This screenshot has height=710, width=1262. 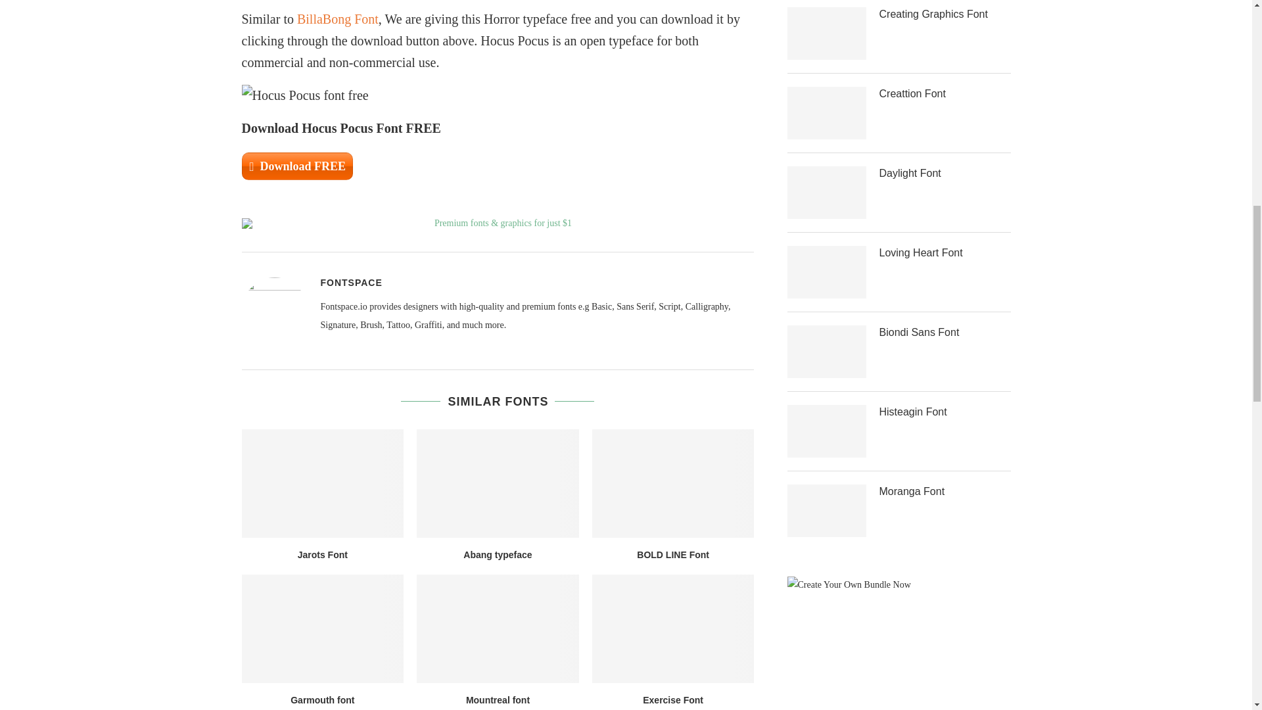 What do you see at coordinates (673, 483) in the screenshot?
I see `BOLD LINE Font` at bounding box center [673, 483].